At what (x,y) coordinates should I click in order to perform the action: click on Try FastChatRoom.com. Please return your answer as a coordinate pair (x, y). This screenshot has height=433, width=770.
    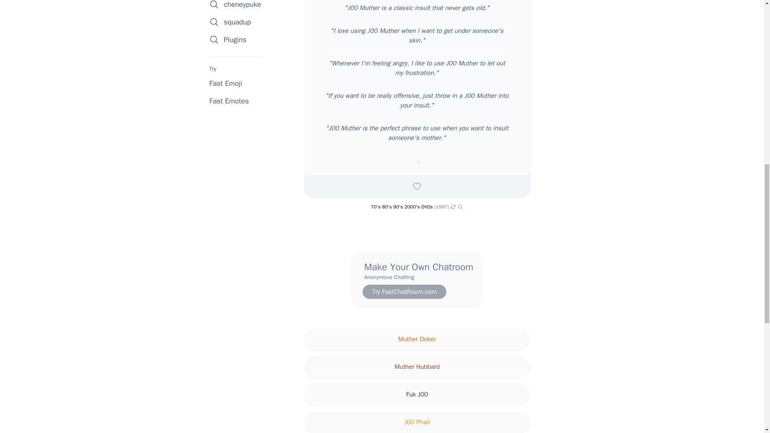
    Looking at the image, I should click on (404, 292).